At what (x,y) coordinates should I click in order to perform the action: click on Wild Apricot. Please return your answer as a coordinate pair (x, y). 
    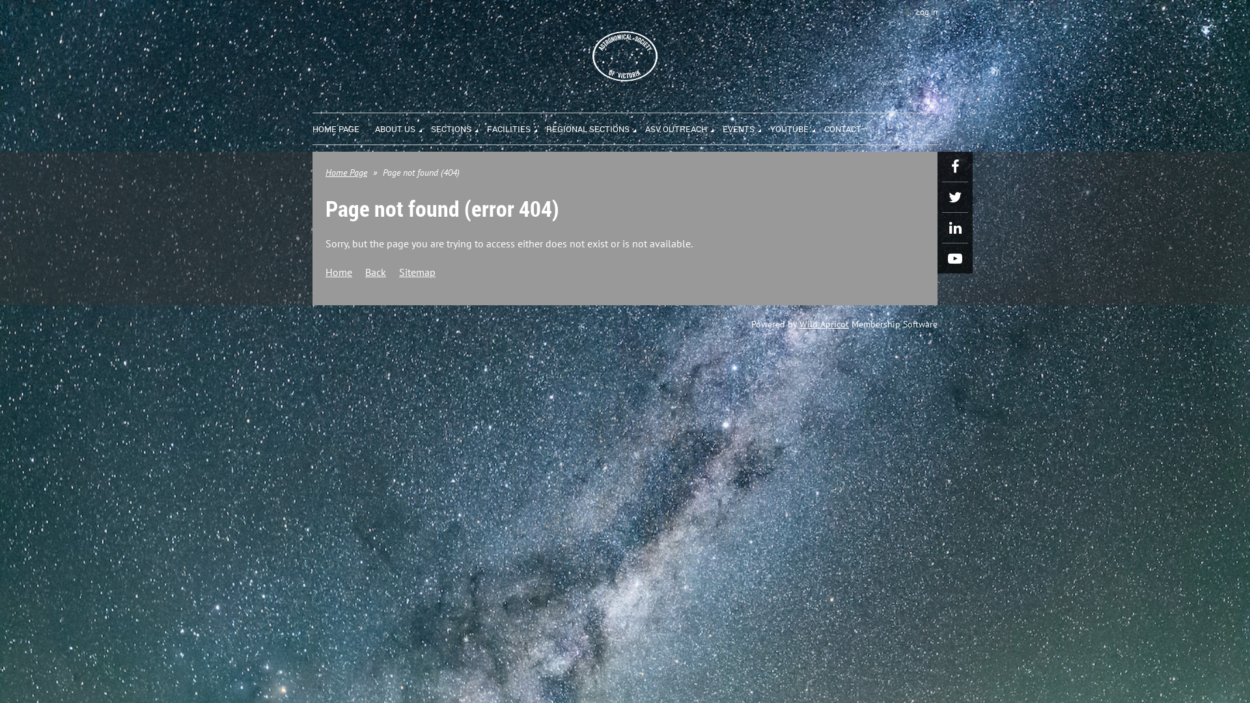
    Looking at the image, I should click on (824, 324).